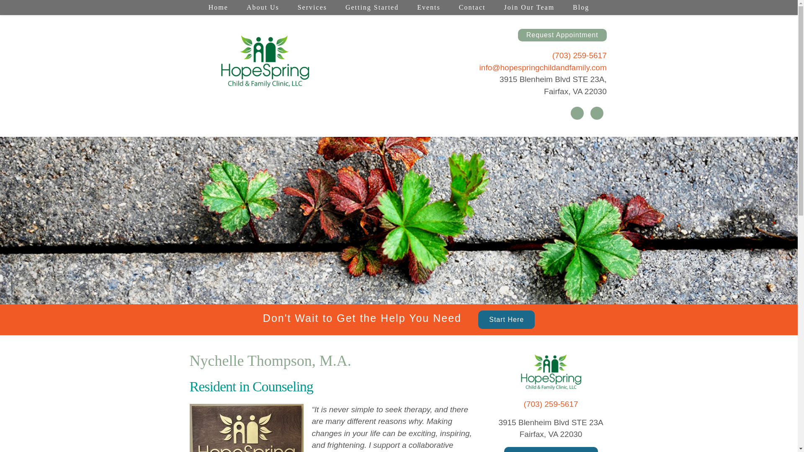  I want to click on Join Our Team, so click(529, 8).